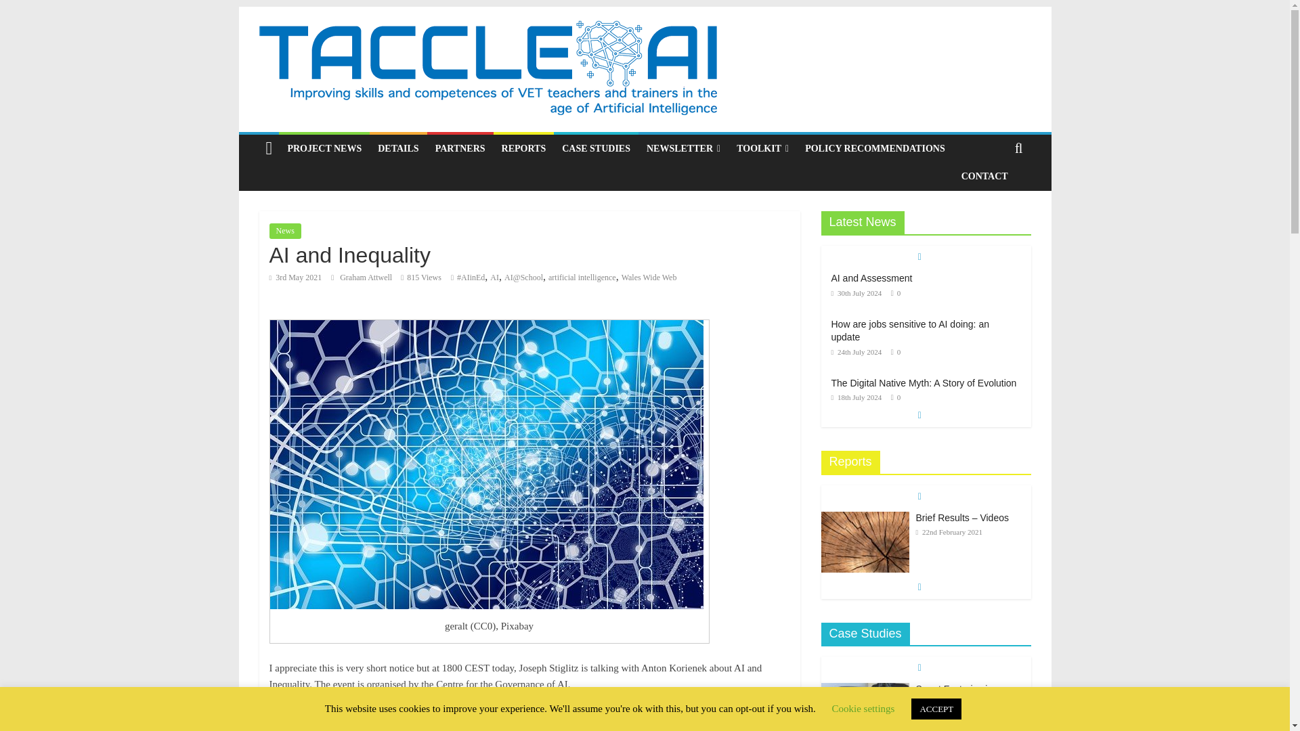 The width and height of the screenshot is (1300, 731). Describe the element at coordinates (924, 383) in the screenshot. I see `The Digital Native Myth: A Story of Evolution` at that location.